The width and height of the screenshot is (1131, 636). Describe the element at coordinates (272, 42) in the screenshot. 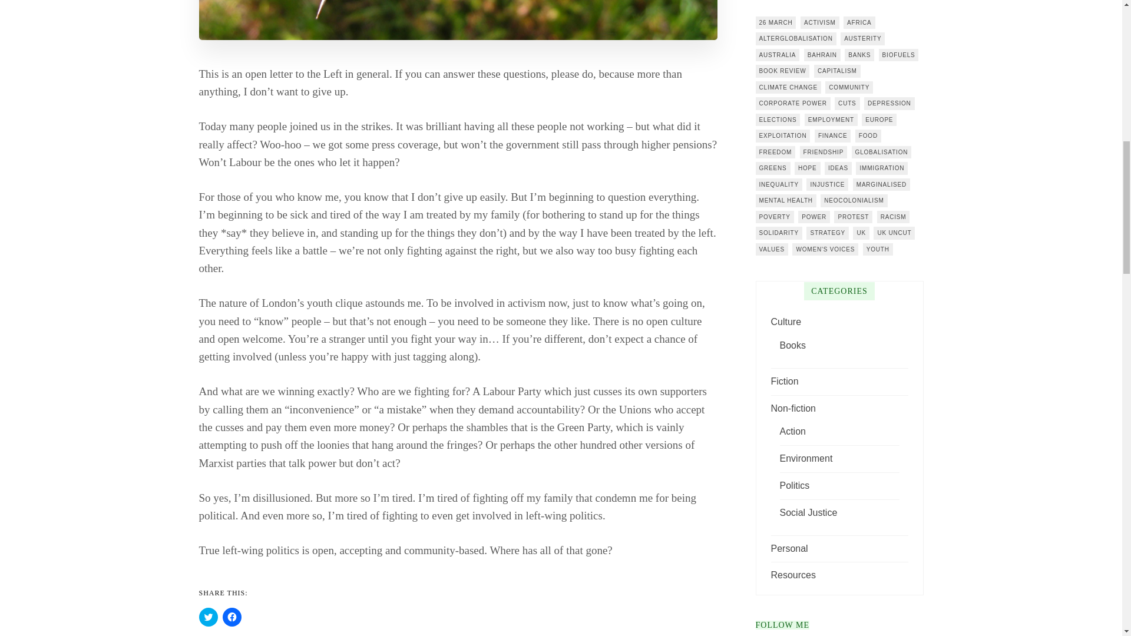

I see `Share on Twitter` at that location.